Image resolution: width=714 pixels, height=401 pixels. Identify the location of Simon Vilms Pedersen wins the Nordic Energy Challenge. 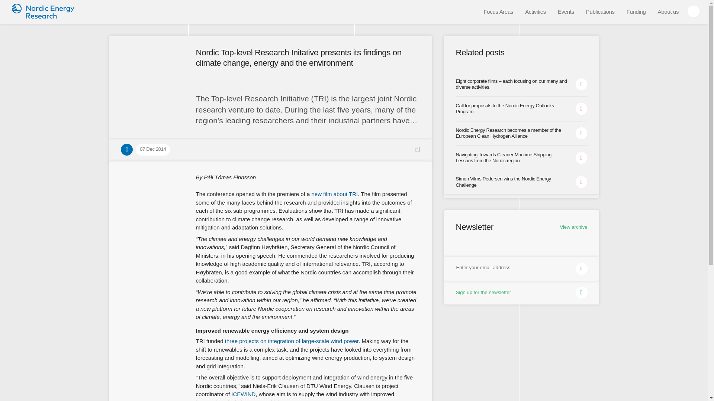
(521, 179).